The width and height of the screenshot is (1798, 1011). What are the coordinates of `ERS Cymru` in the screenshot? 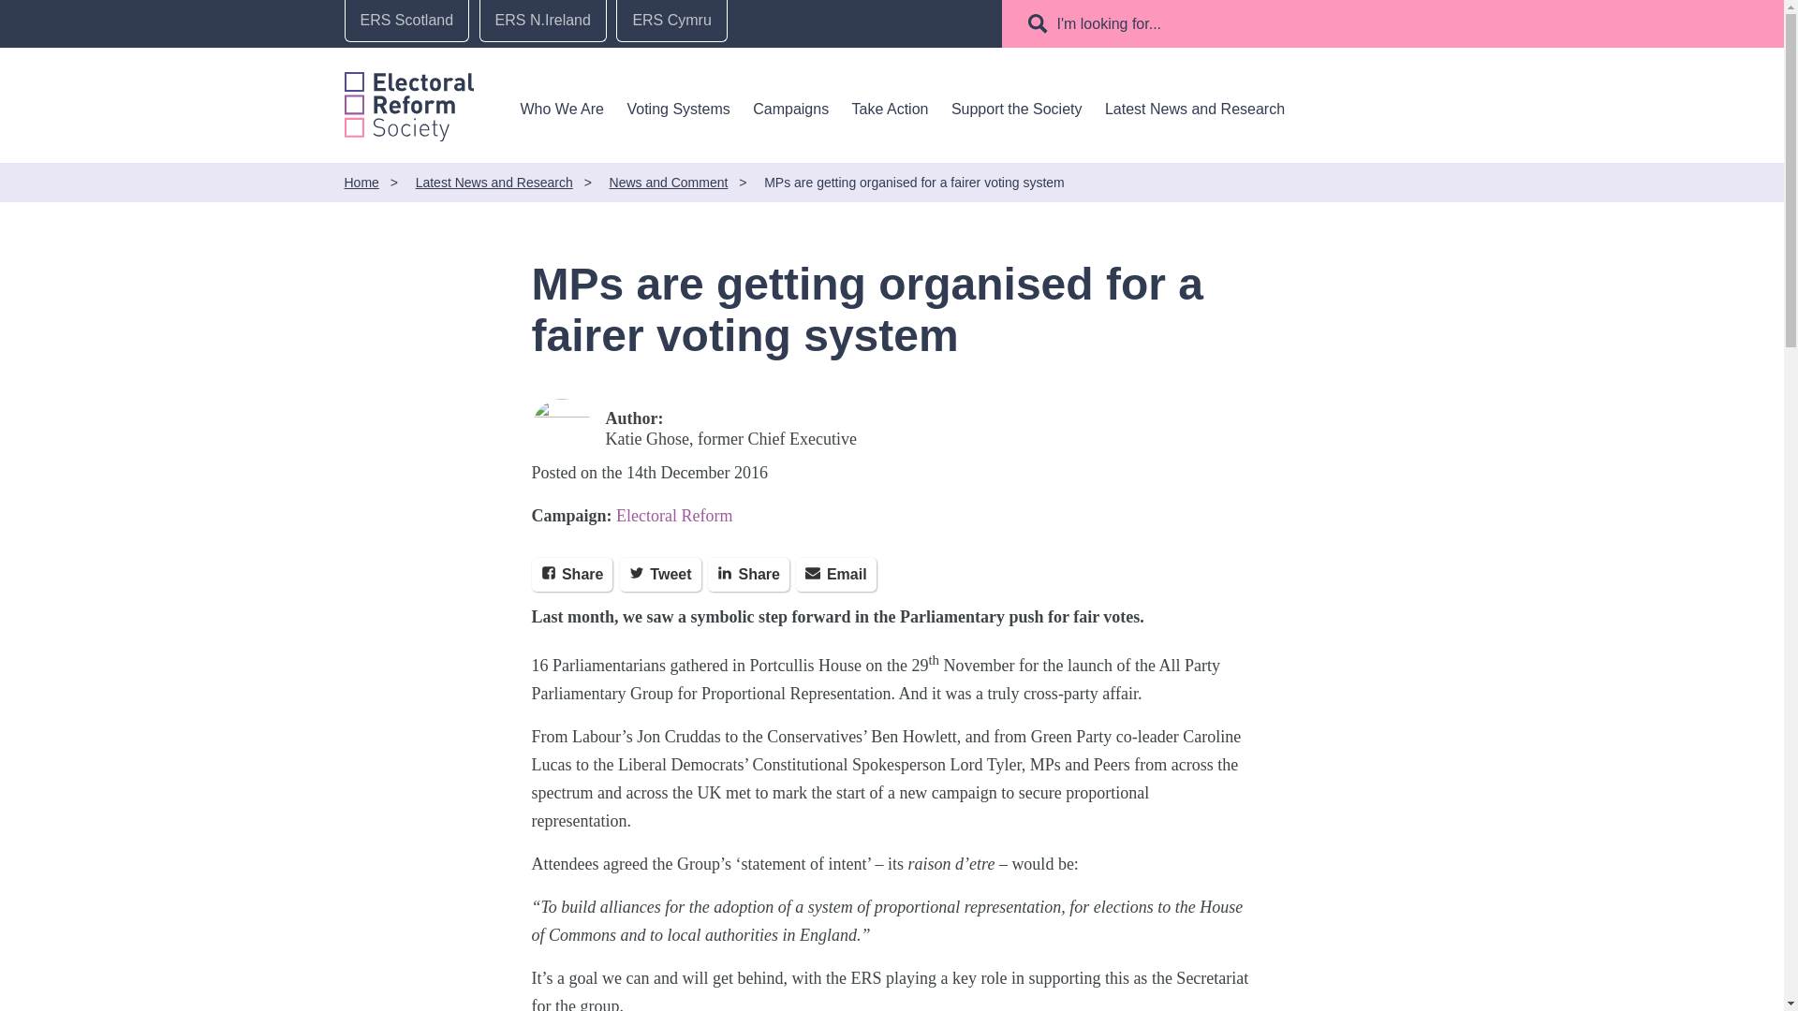 It's located at (671, 21).